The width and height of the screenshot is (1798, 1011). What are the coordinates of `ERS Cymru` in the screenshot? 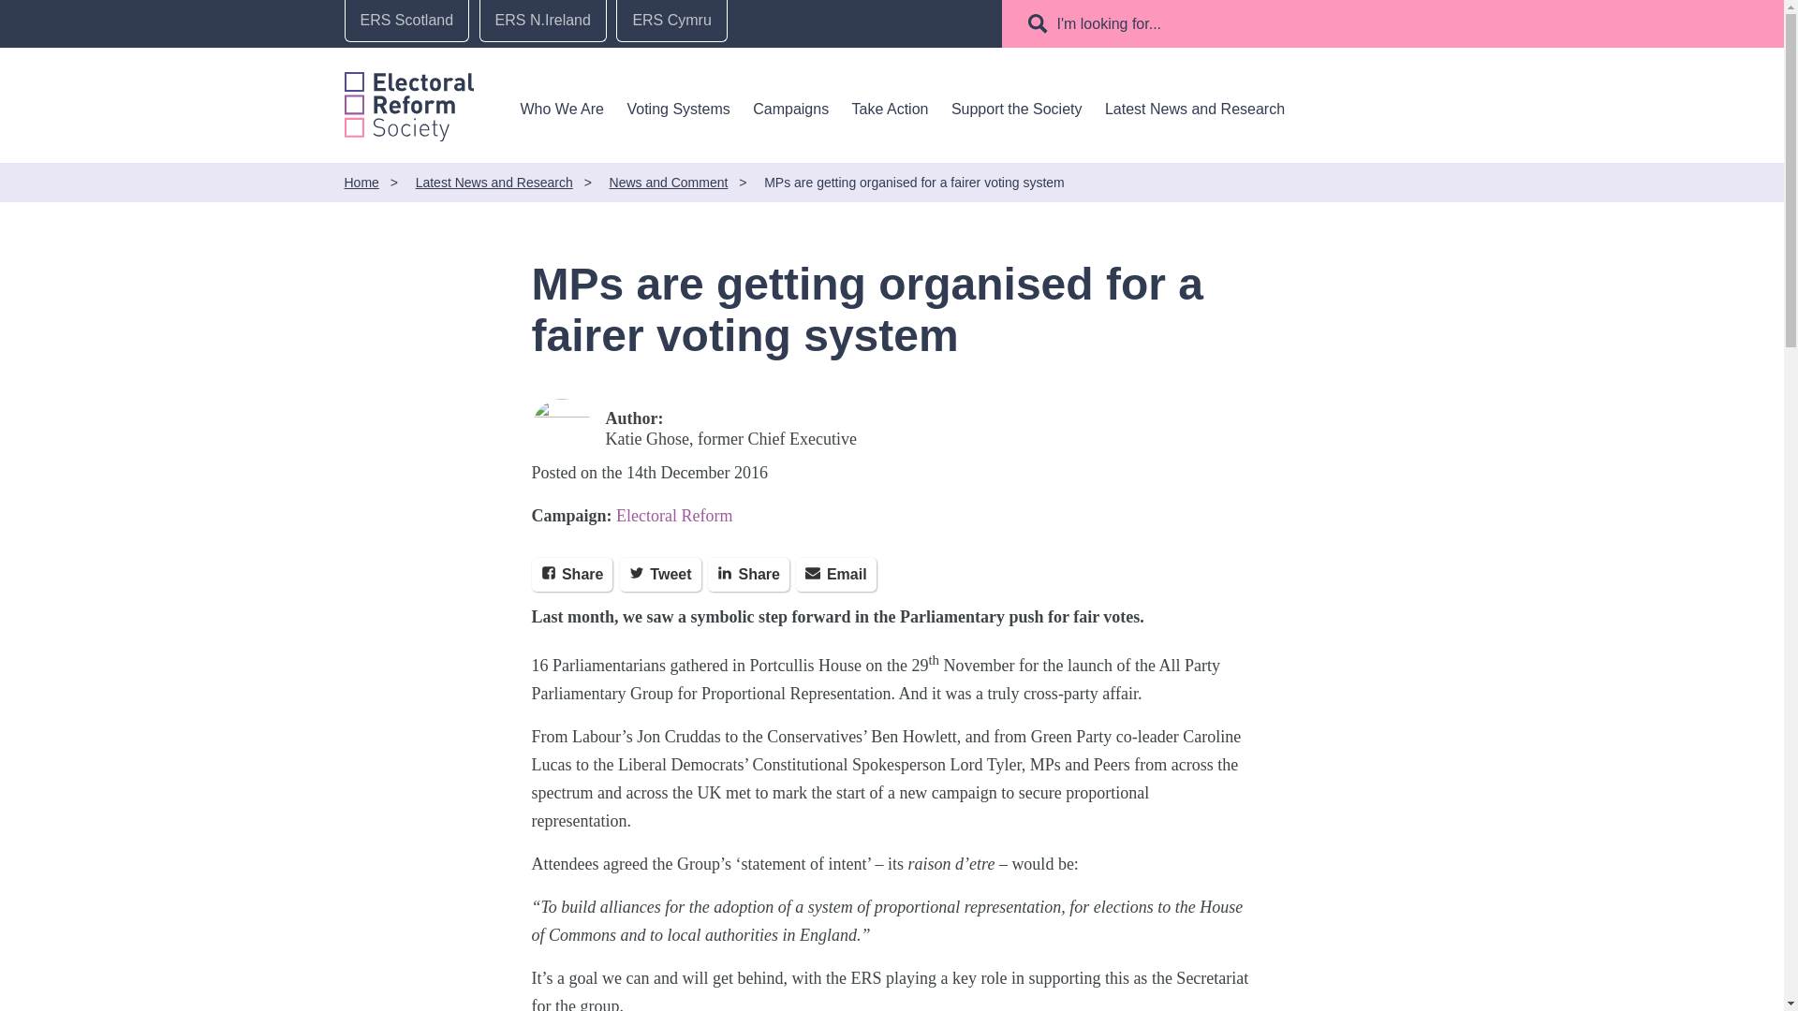 It's located at (671, 21).